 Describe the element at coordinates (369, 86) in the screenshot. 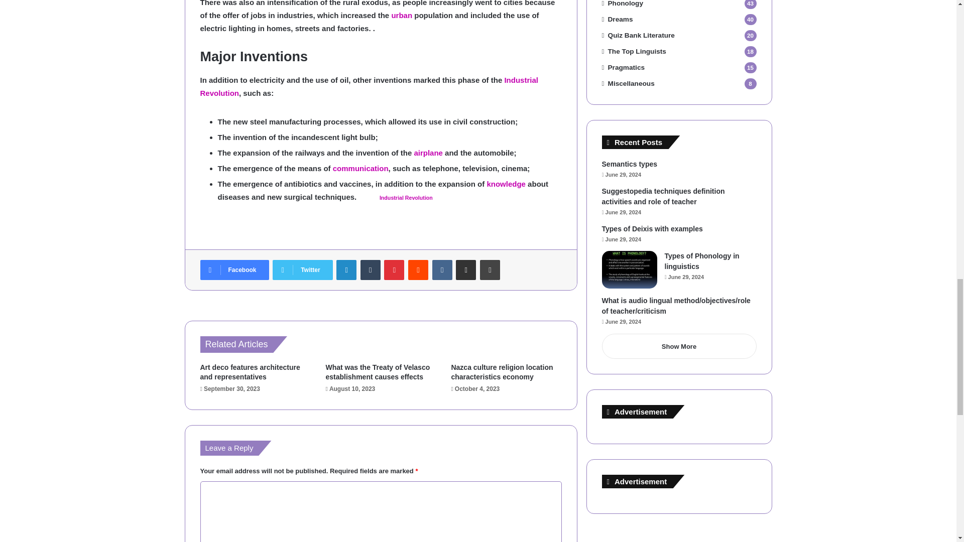

I see `Industrial Revolution` at that location.